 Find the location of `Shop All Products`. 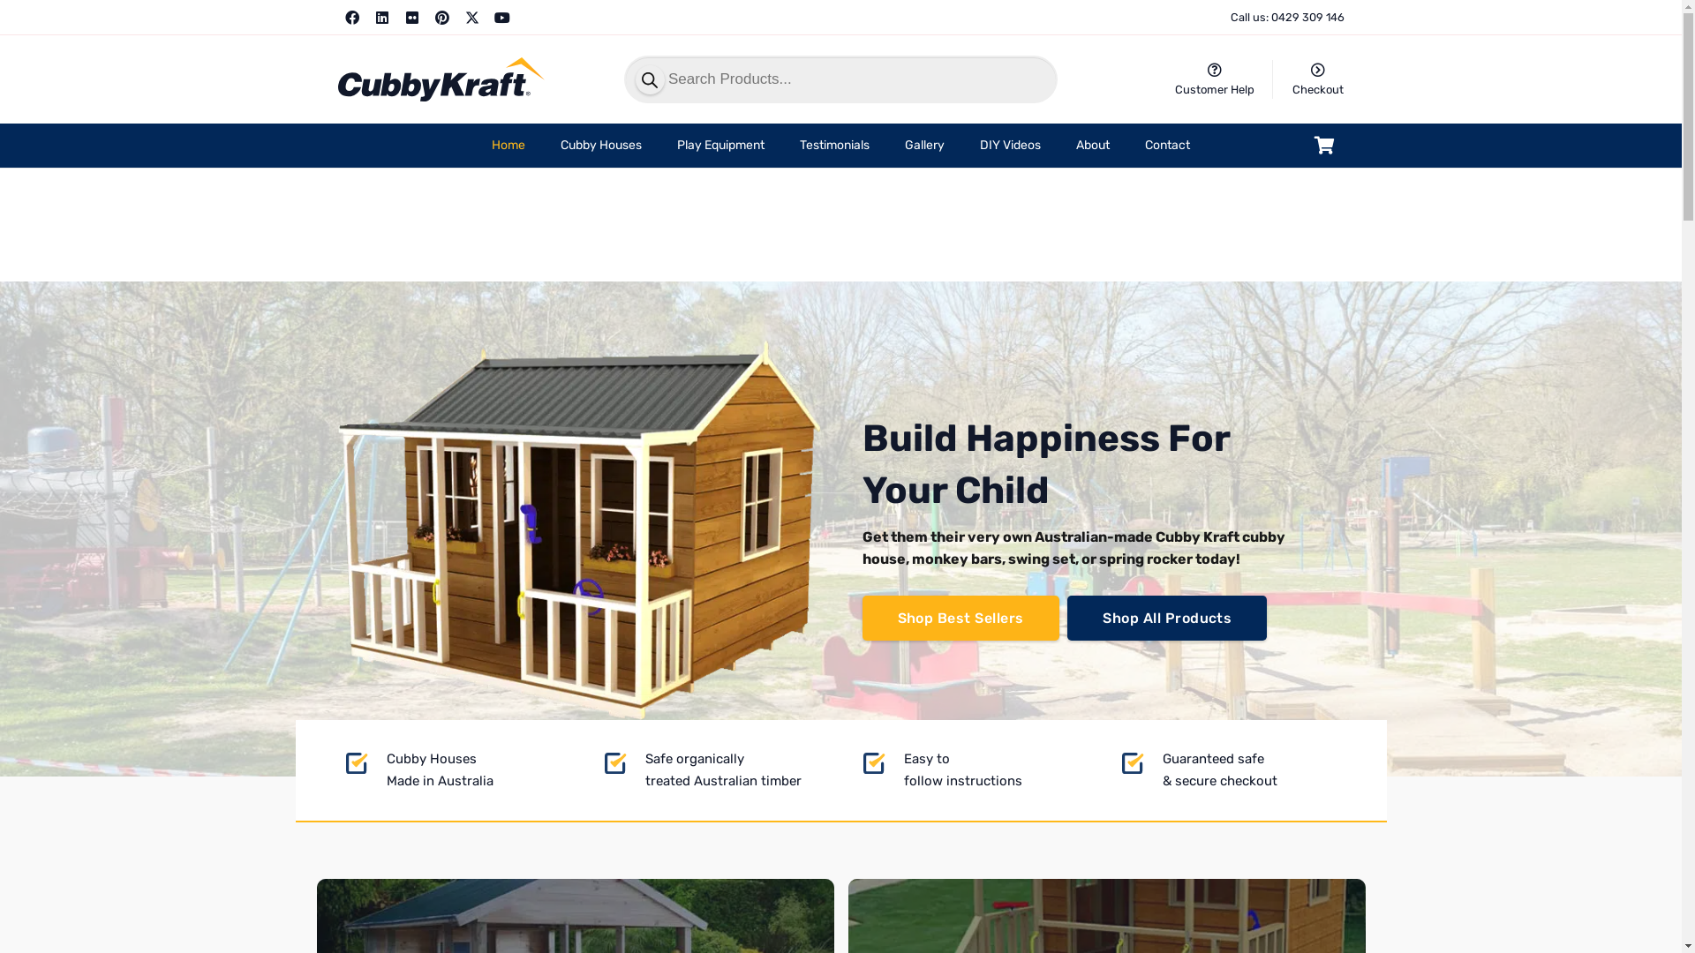

Shop All Products is located at coordinates (1167, 618).